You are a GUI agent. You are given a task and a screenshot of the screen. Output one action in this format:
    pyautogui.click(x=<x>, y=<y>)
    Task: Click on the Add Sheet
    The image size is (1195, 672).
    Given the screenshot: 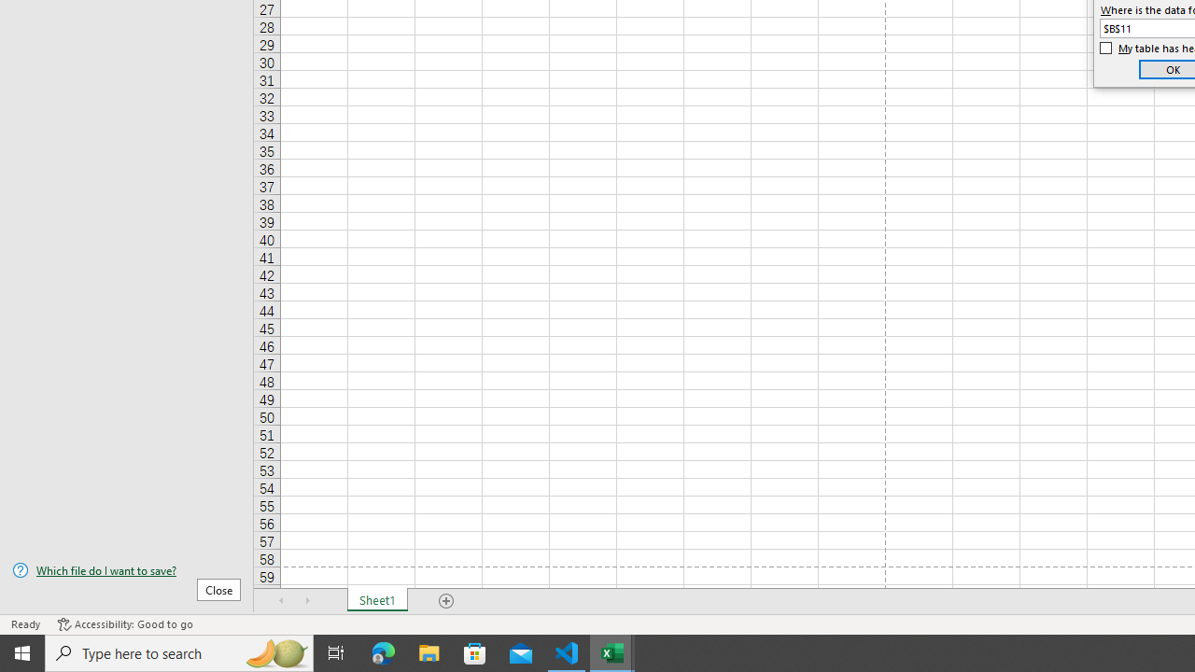 What is the action you would take?
    pyautogui.click(x=446, y=601)
    